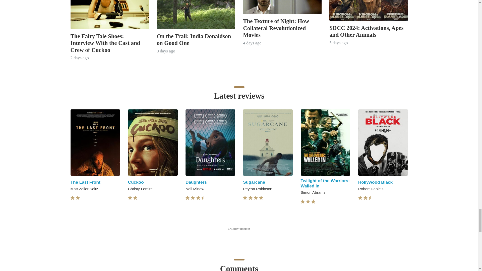  I want to click on SDCC 2024: Activations, Apes and Other Animals, so click(366, 31).